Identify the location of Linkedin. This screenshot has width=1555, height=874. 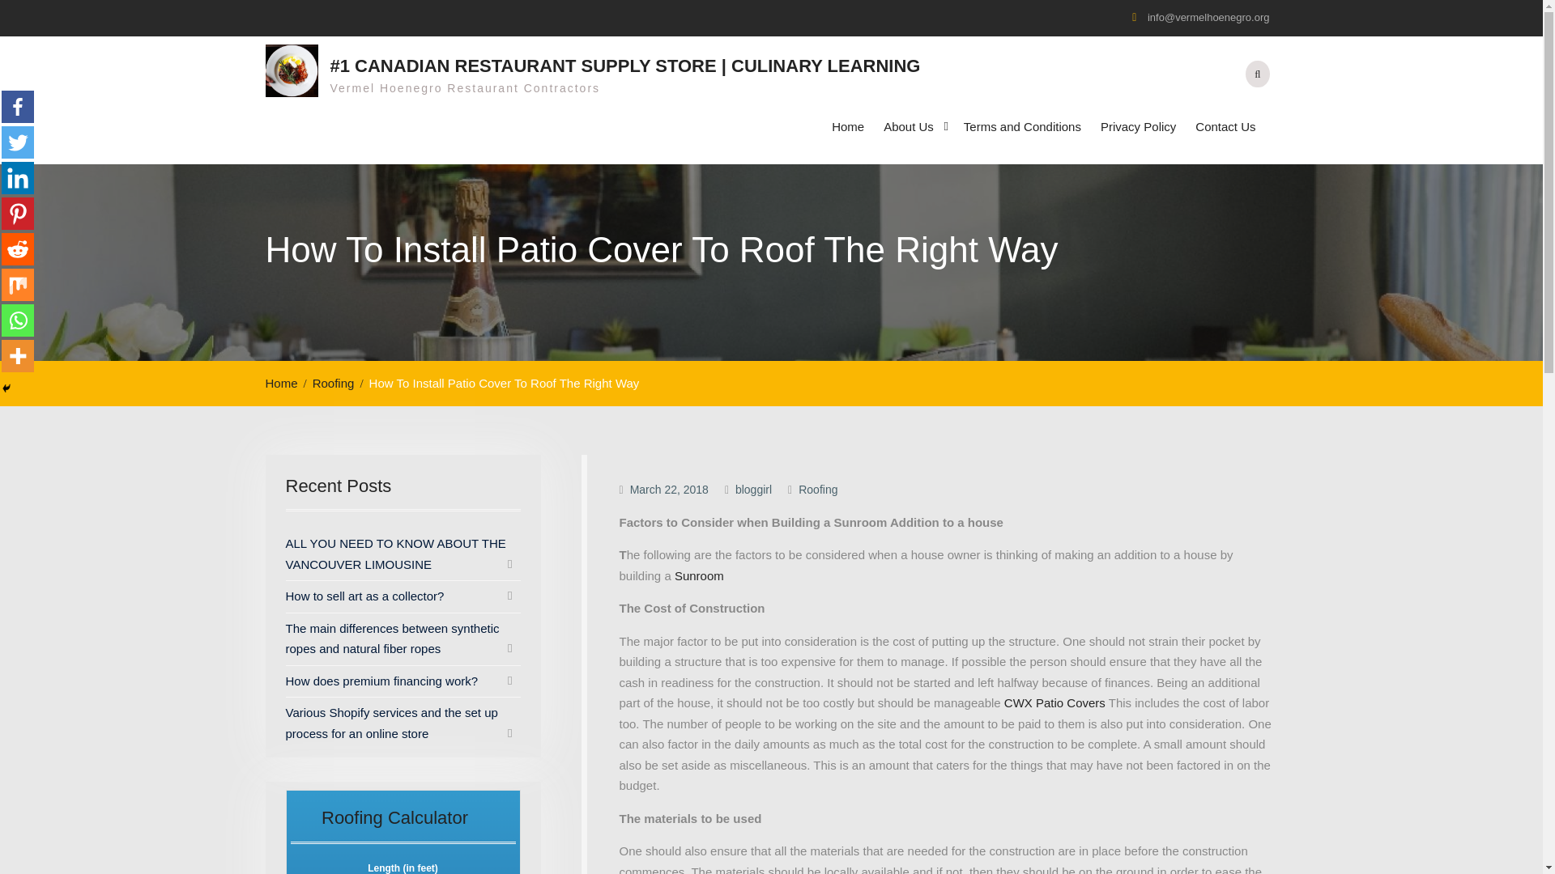
(18, 177).